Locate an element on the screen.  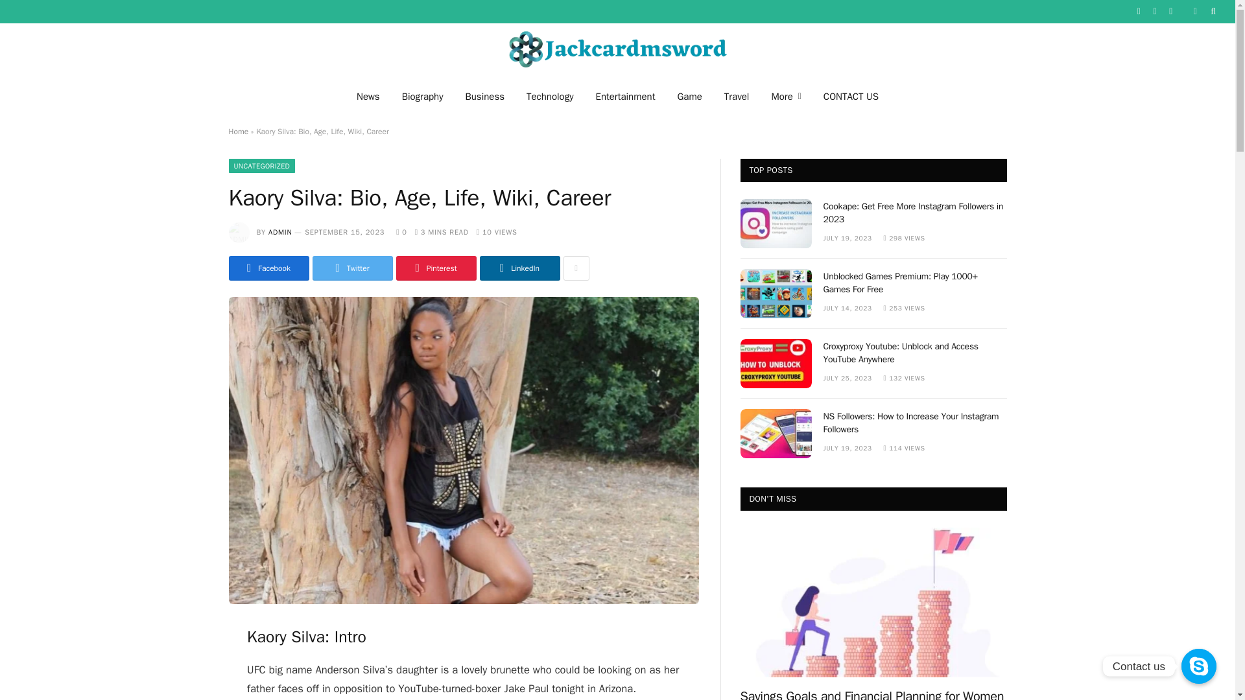
Technology is located at coordinates (550, 96).